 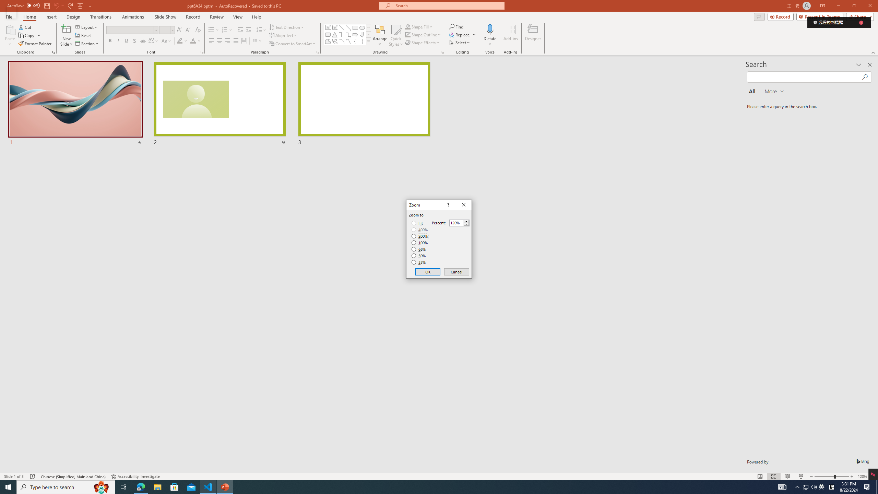 I want to click on 50%, so click(x=419, y=256).